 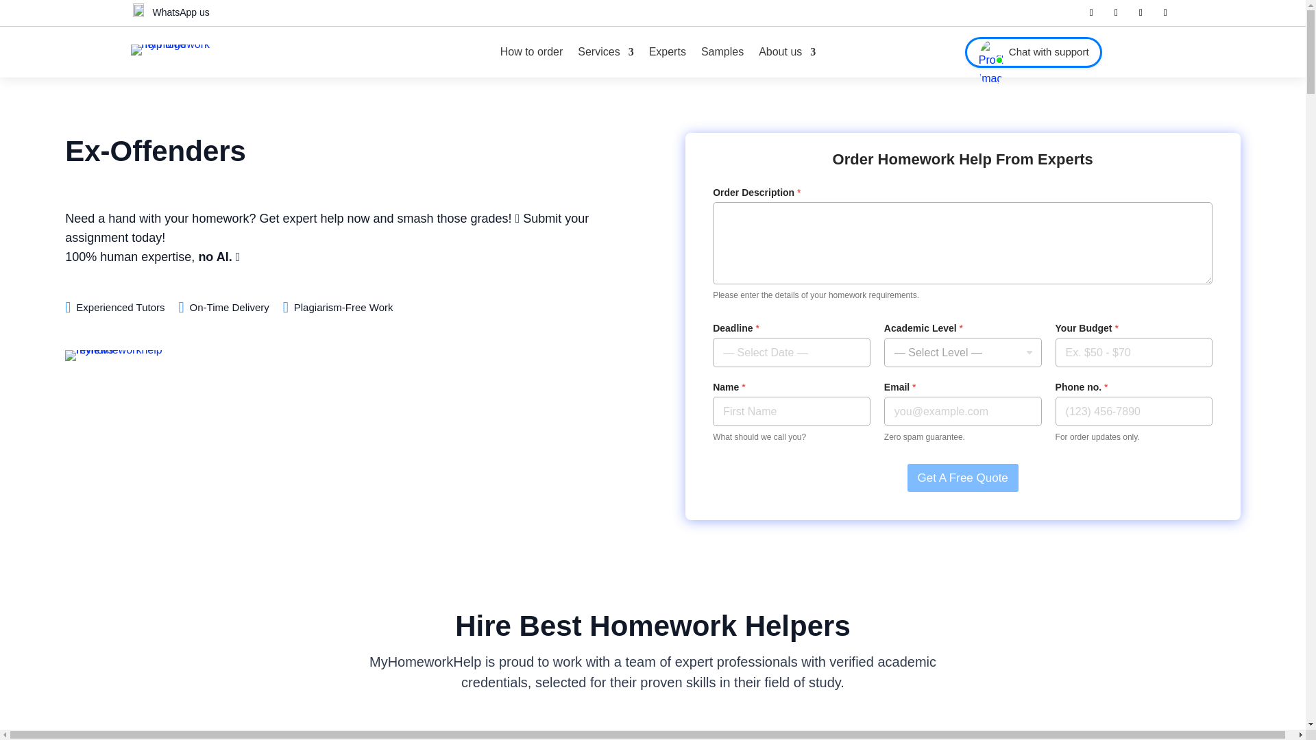 I want to click on Hero-Logo, so click(x=175, y=49).